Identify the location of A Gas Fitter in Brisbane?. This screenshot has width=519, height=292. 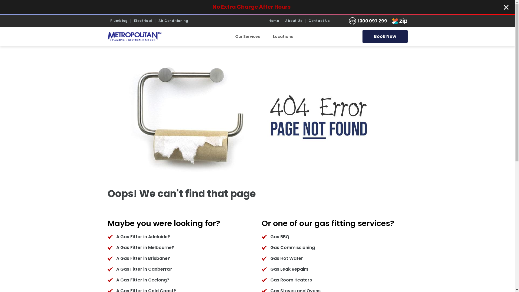
(143, 258).